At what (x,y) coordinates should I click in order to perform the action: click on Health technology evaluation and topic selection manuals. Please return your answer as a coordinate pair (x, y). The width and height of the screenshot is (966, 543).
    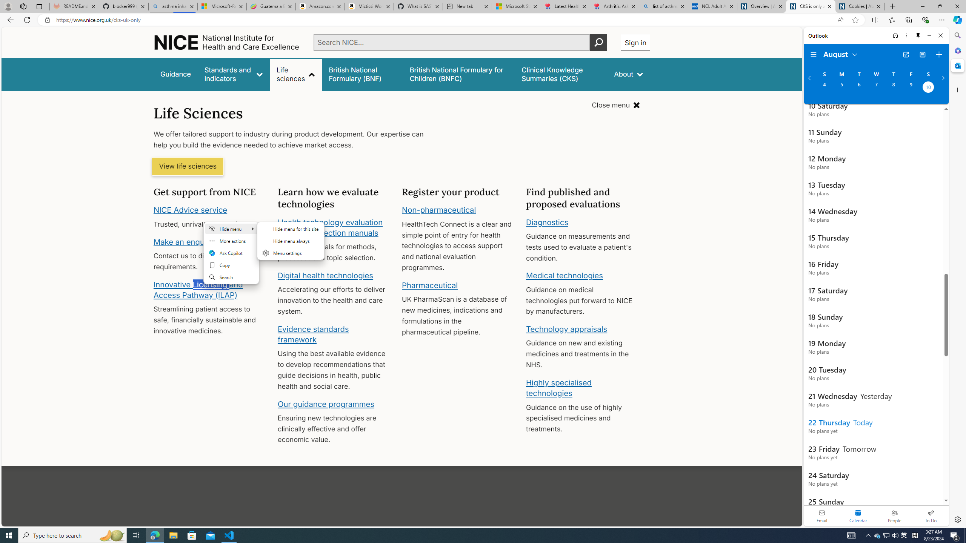
    Looking at the image, I should click on (330, 227).